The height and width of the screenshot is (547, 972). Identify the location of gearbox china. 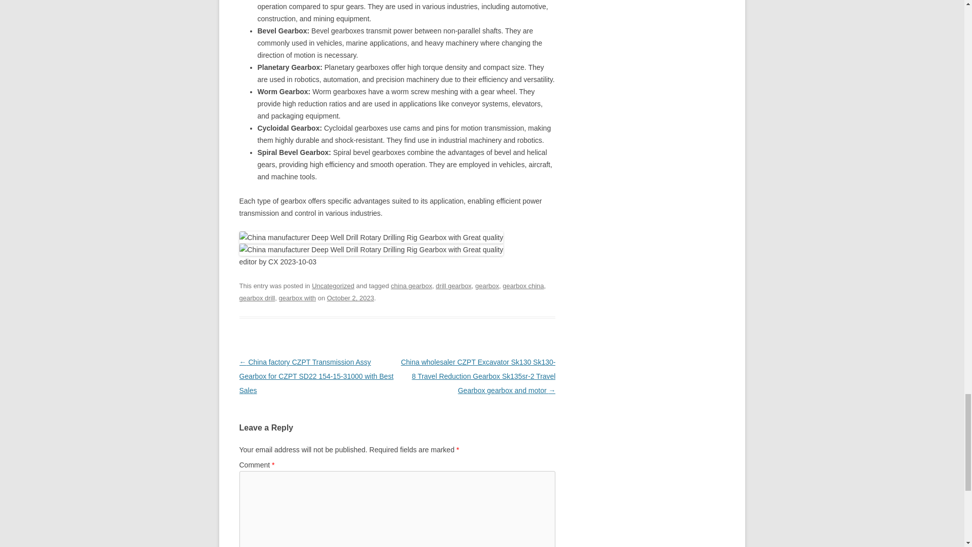
(523, 286).